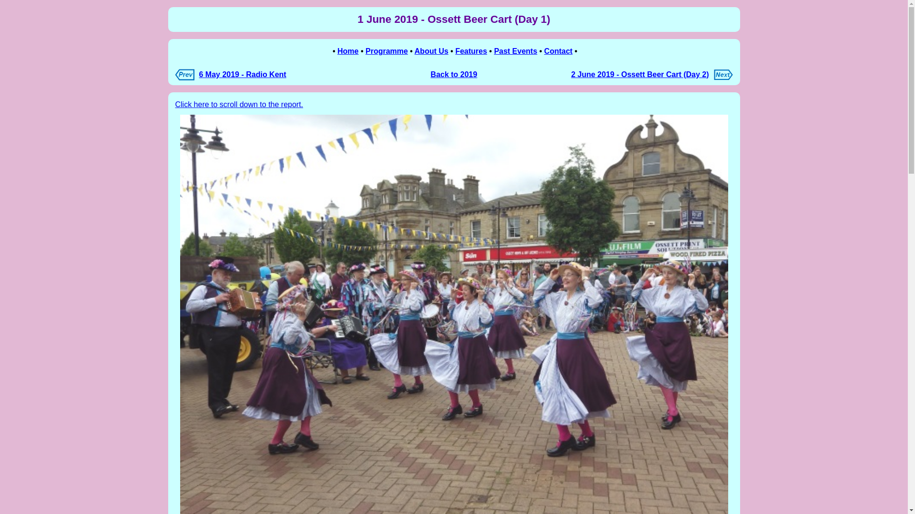 Image resolution: width=915 pixels, height=514 pixels. I want to click on Features, so click(471, 51).